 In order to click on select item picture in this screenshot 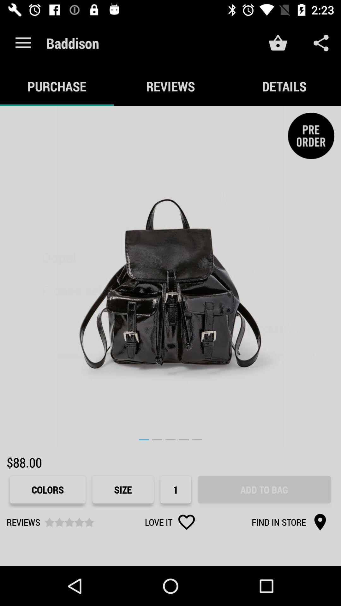, I will do `click(170, 276)`.